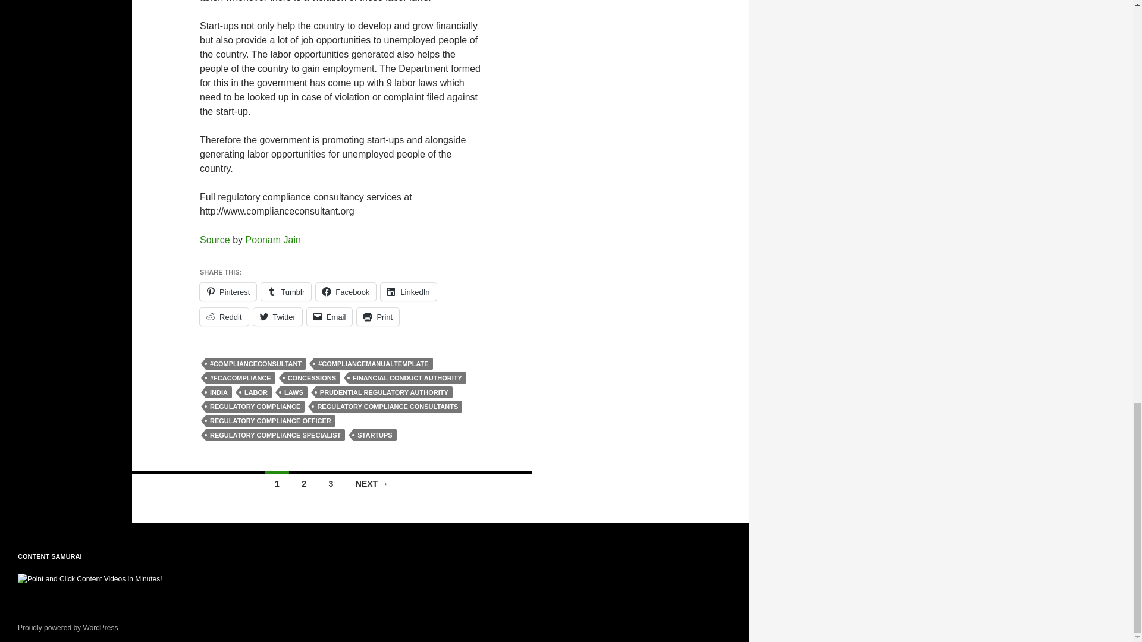  Describe the element at coordinates (407, 378) in the screenshot. I see `FINANCIAL CONDUCT AUTHORITY` at that location.